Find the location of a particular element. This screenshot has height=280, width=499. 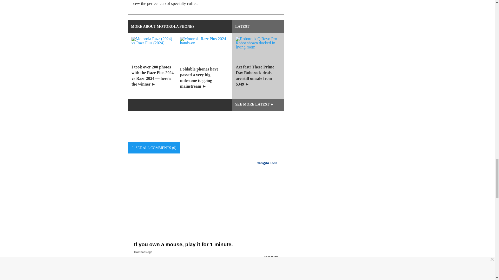

If you own a mouse, play it for 1 minute. is located at coordinates (206, 212).